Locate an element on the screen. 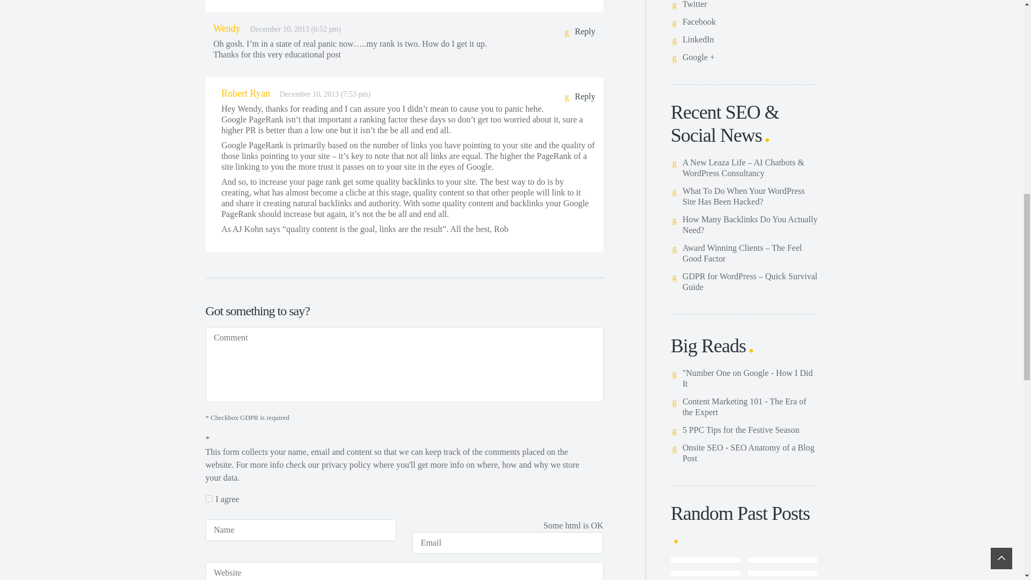 The width and height of the screenshot is (1031, 580). Number One on Google - How I Did It is located at coordinates (747, 378).